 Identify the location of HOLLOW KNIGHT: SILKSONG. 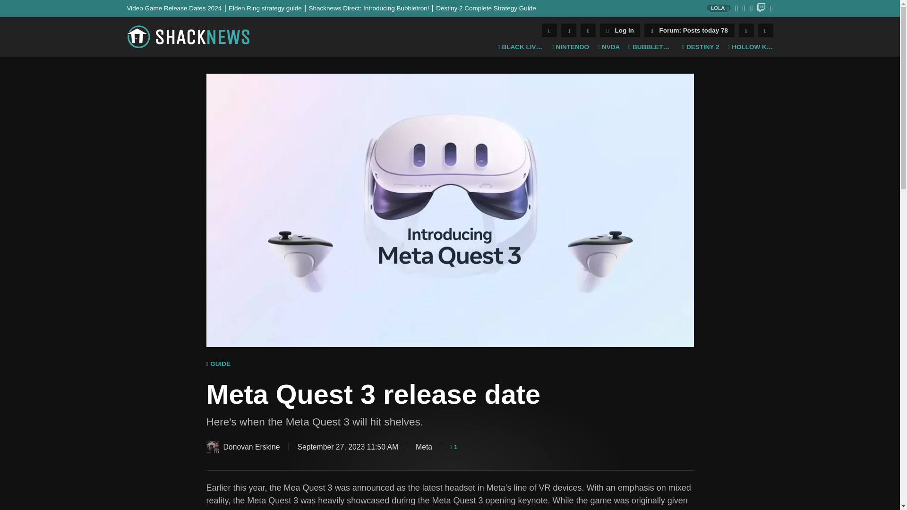
(750, 47).